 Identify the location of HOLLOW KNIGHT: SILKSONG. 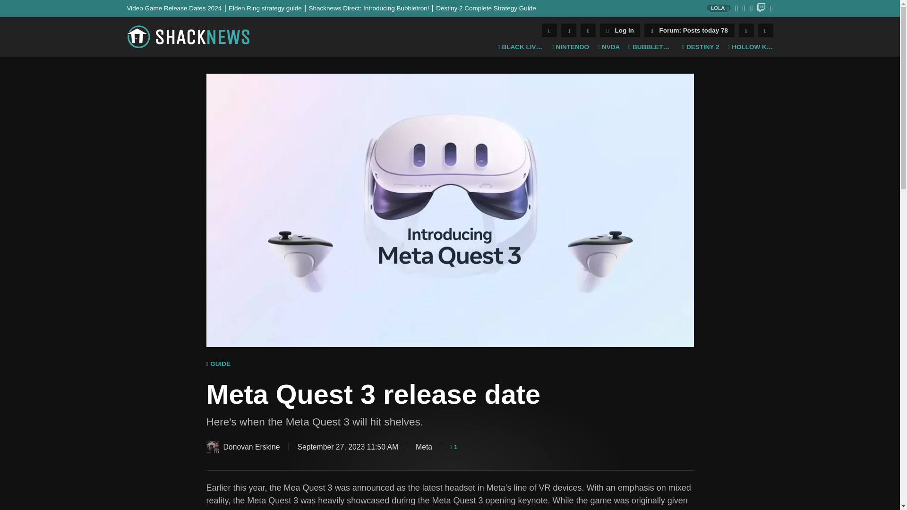
(750, 47).